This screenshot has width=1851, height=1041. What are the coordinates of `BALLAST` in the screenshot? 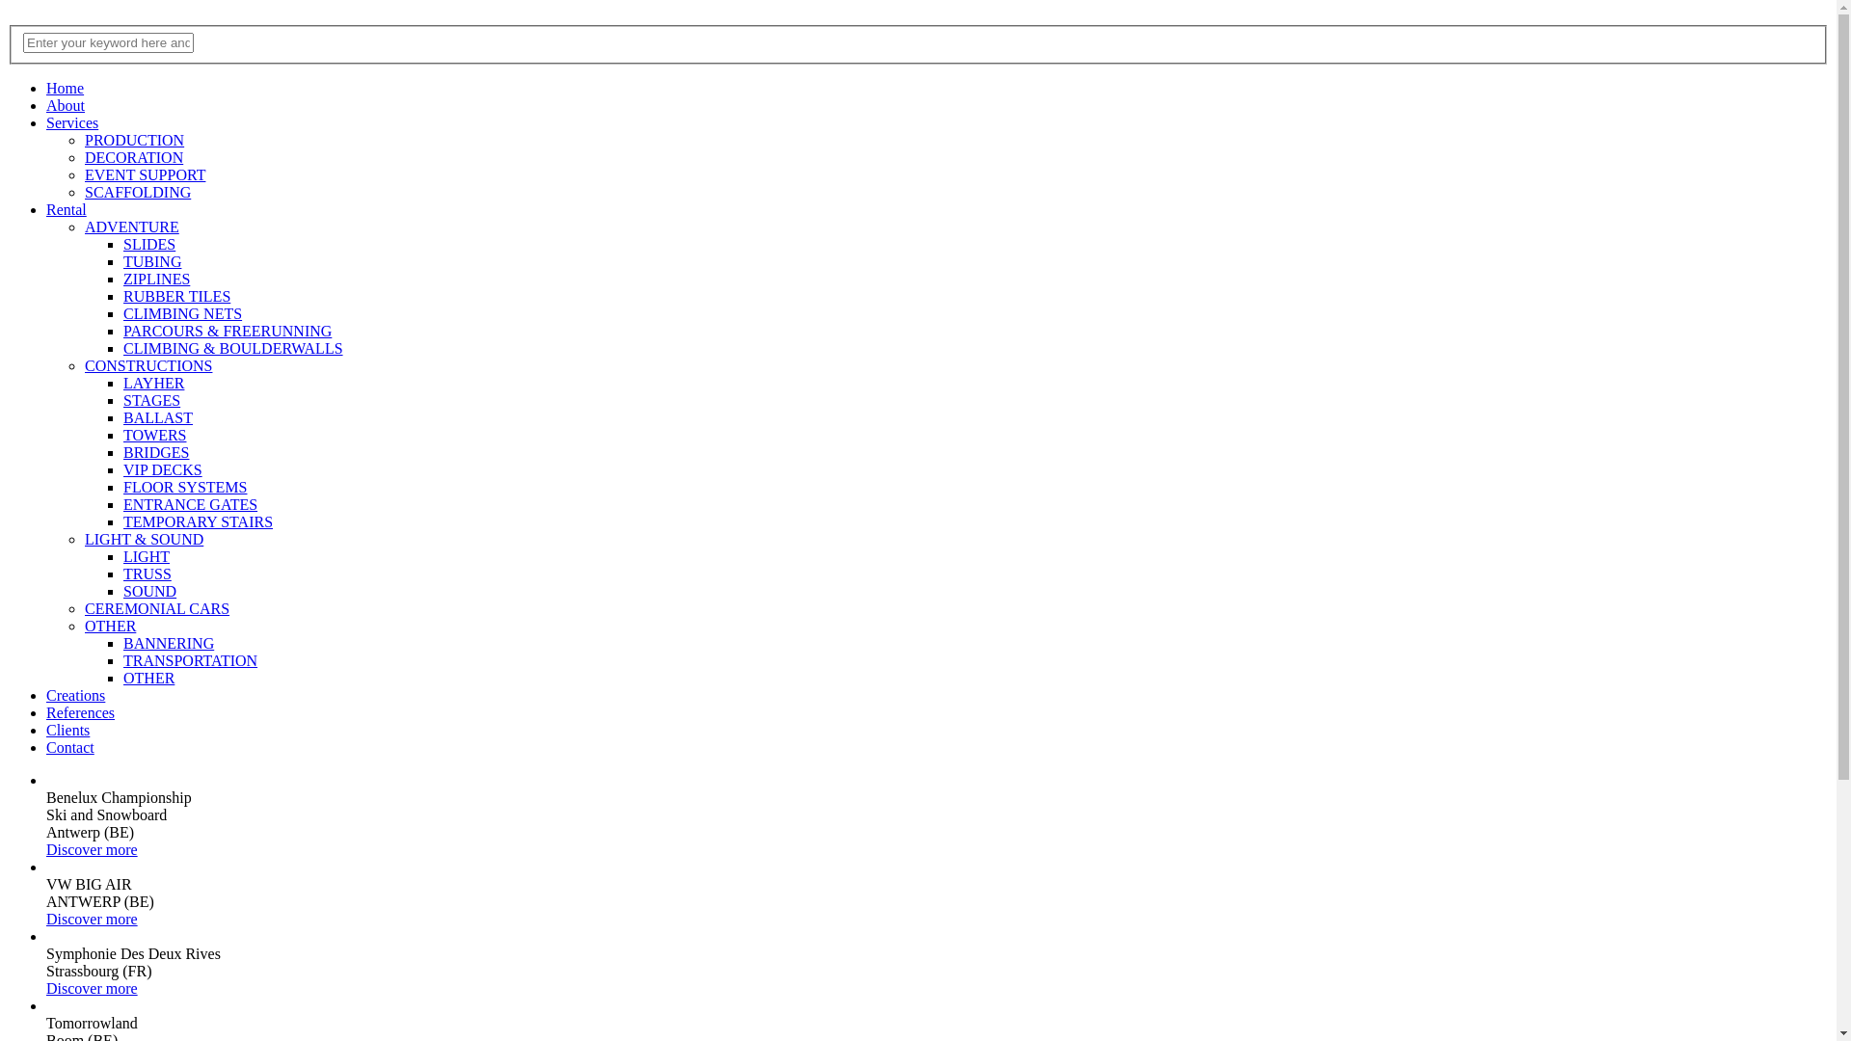 It's located at (158, 418).